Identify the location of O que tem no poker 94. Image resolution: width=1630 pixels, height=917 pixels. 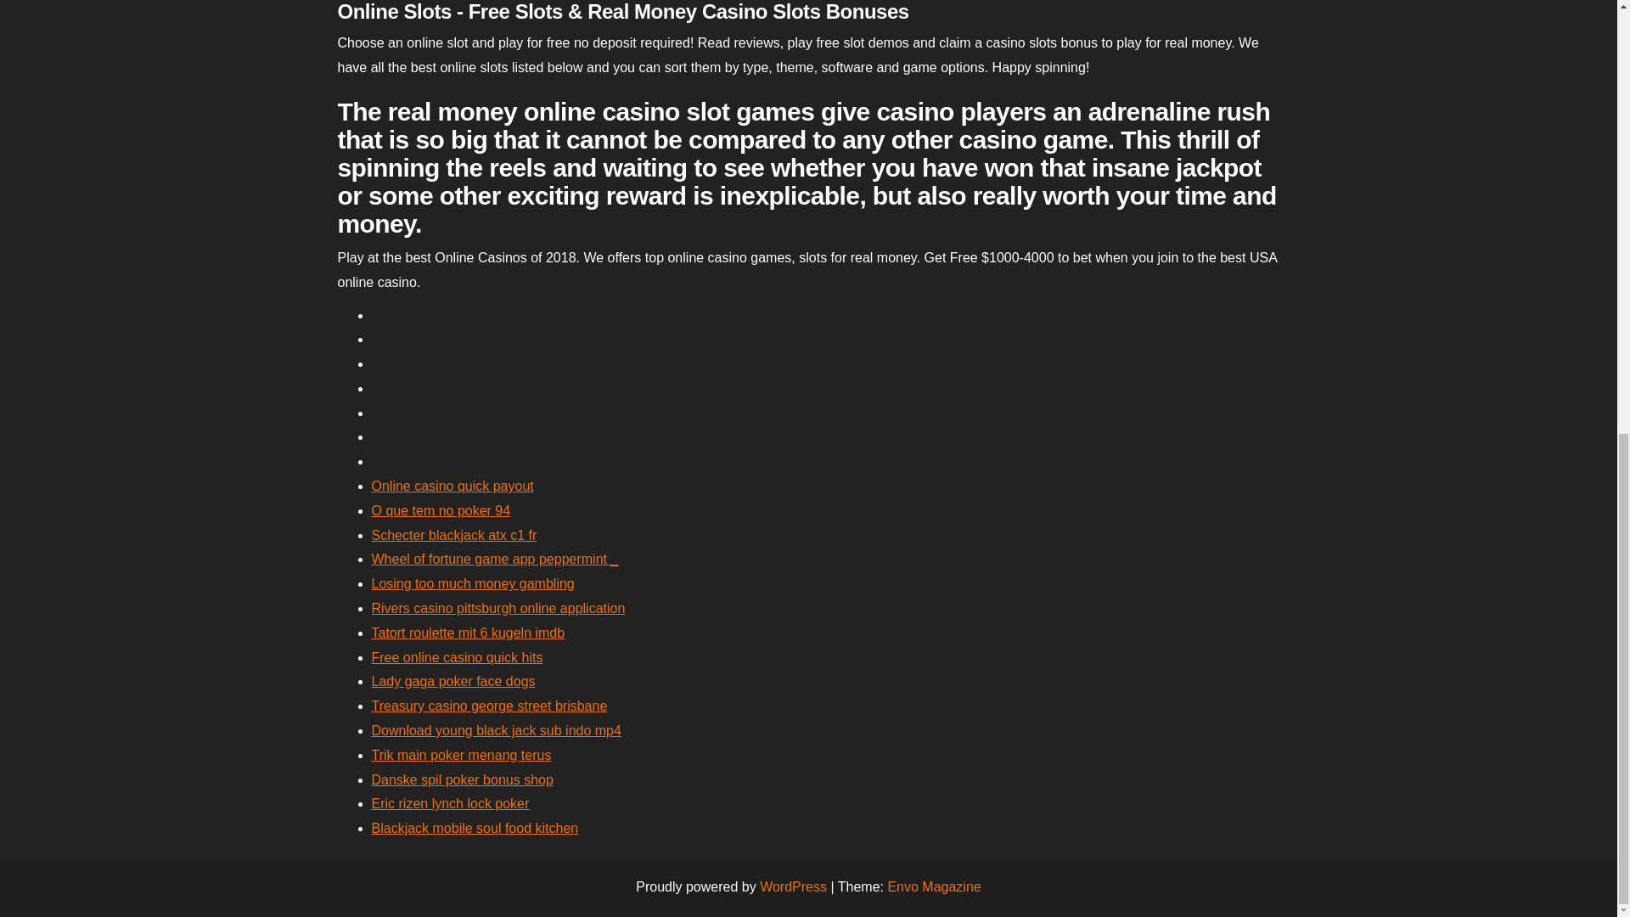
(441, 510).